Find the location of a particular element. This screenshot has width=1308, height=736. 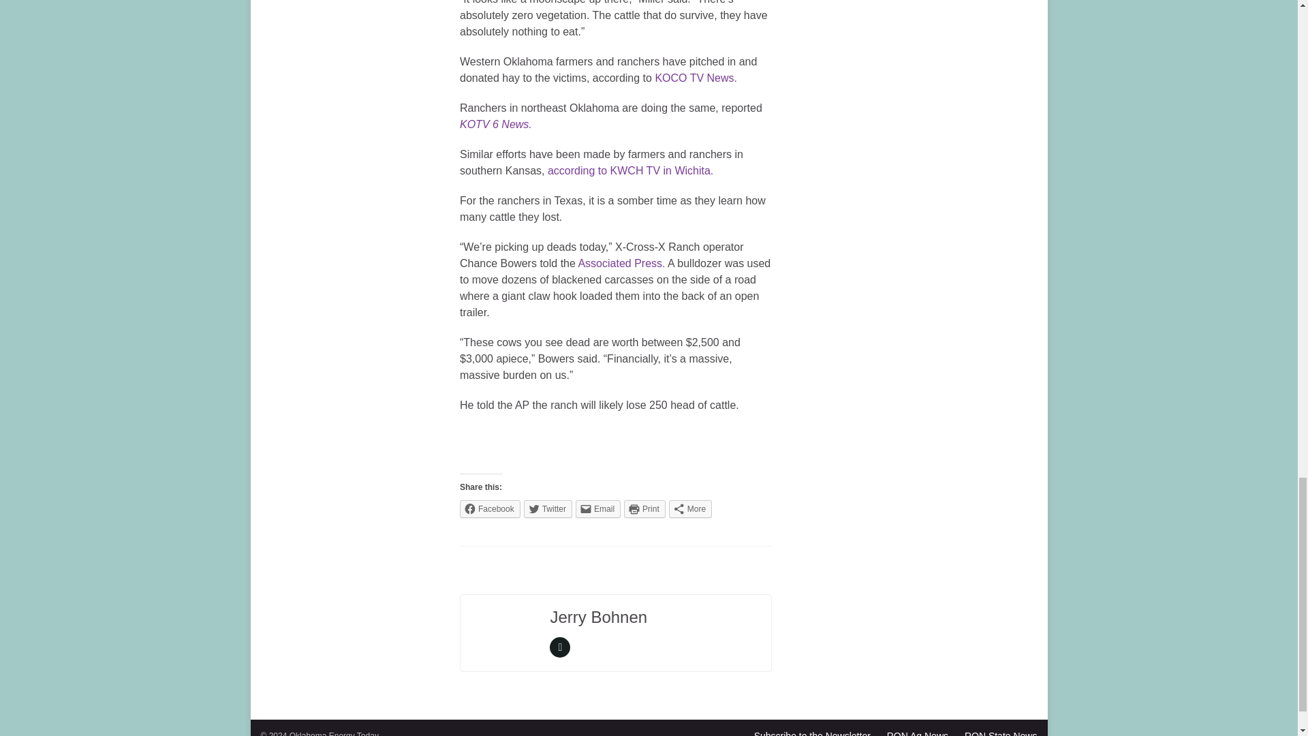

Facebook is located at coordinates (490, 509).